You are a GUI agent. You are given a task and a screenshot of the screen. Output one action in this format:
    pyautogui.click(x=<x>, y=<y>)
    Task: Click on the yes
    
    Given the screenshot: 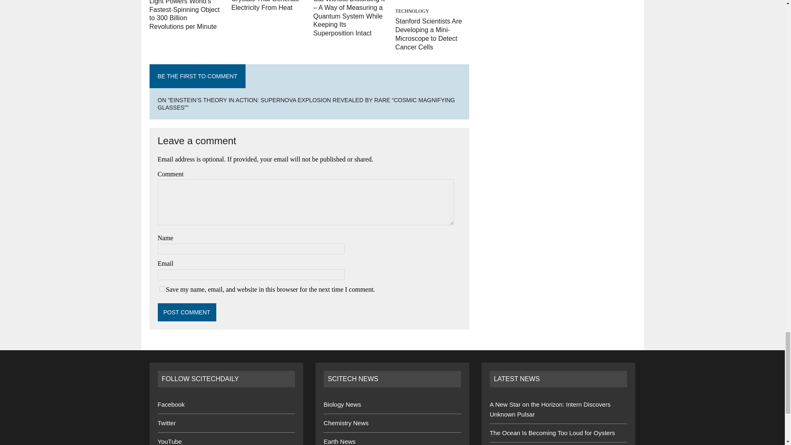 What is the action you would take?
    pyautogui.click(x=161, y=289)
    